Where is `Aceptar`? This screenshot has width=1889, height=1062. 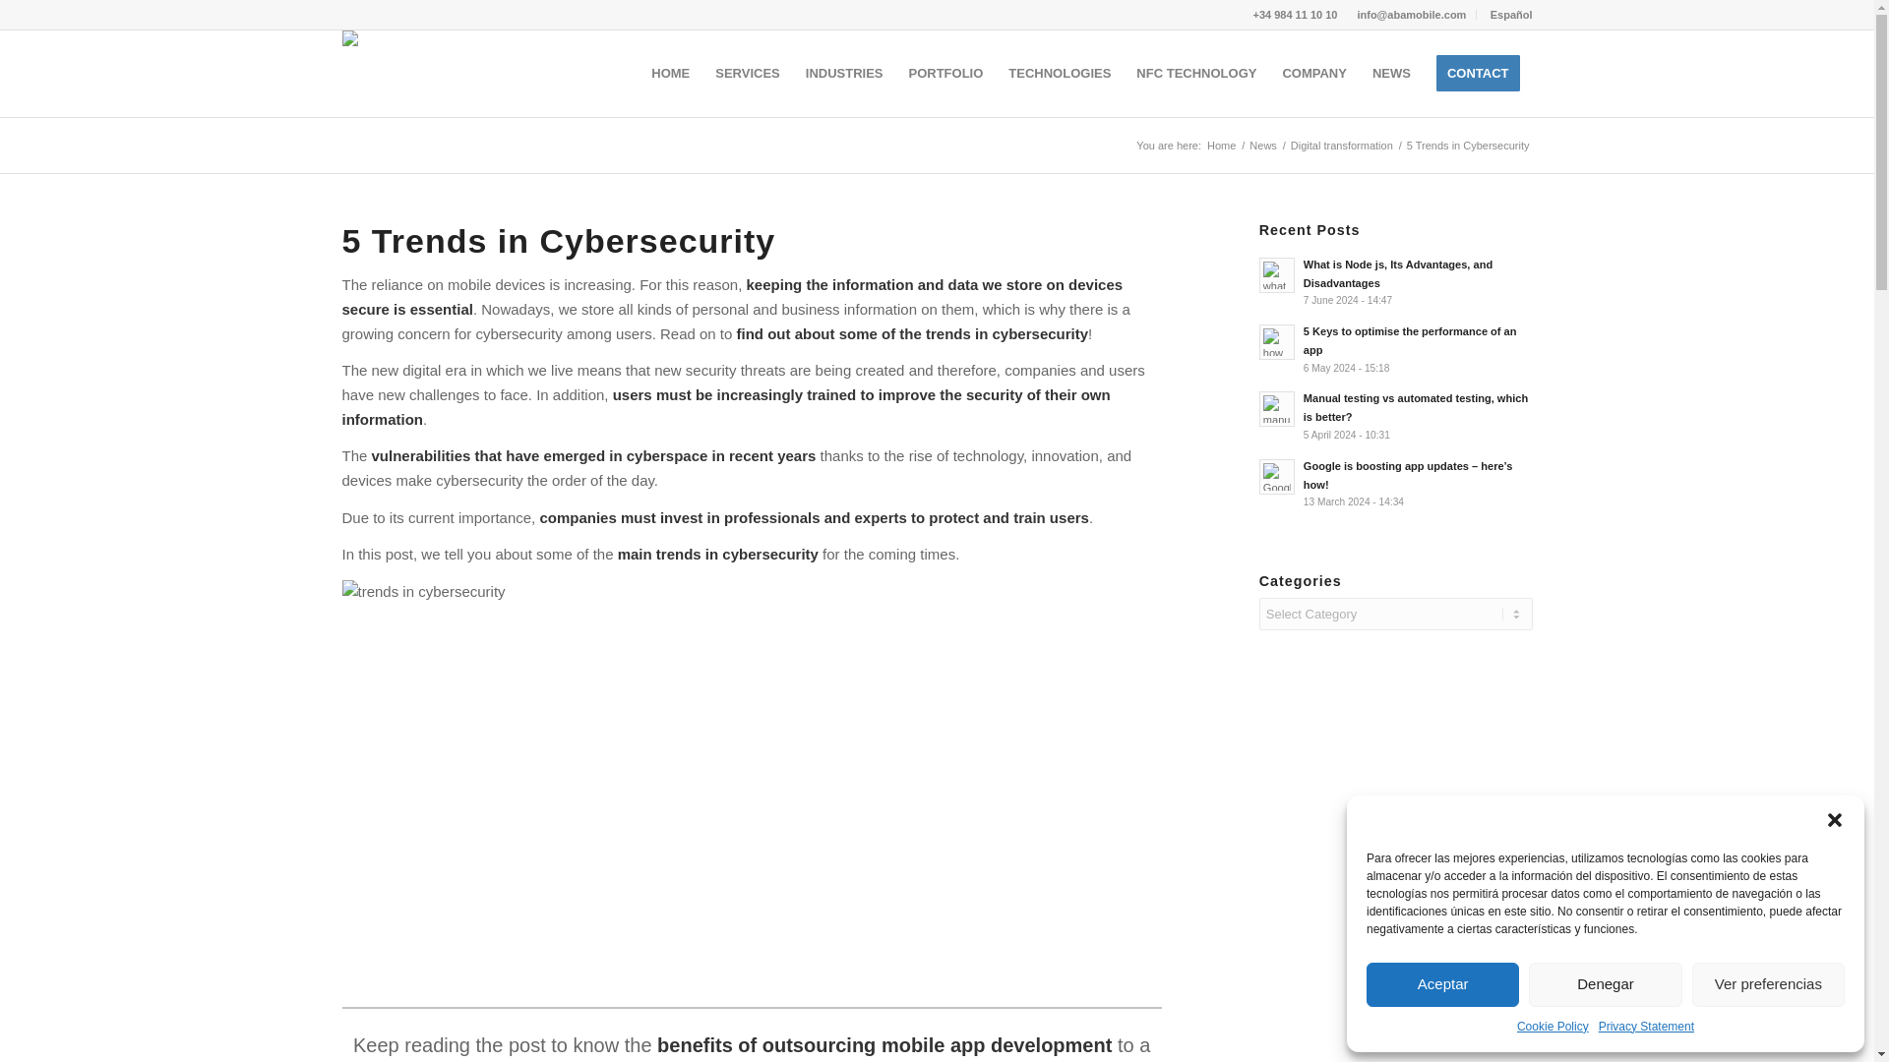
Aceptar is located at coordinates (1442, 983).